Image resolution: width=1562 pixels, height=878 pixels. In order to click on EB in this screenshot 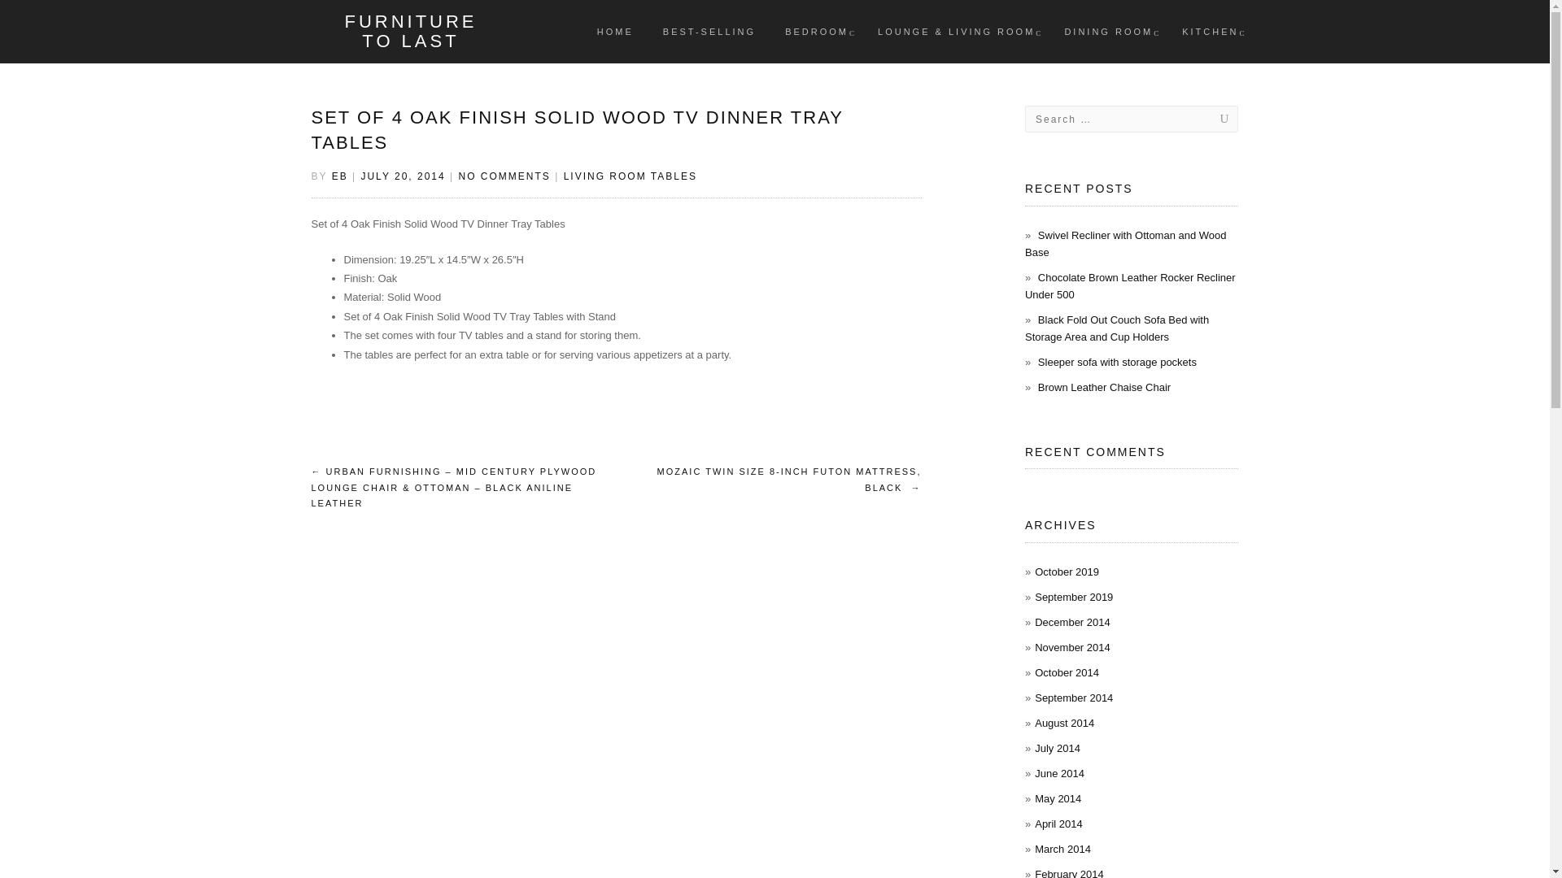, I will do `click(340, 176)`.